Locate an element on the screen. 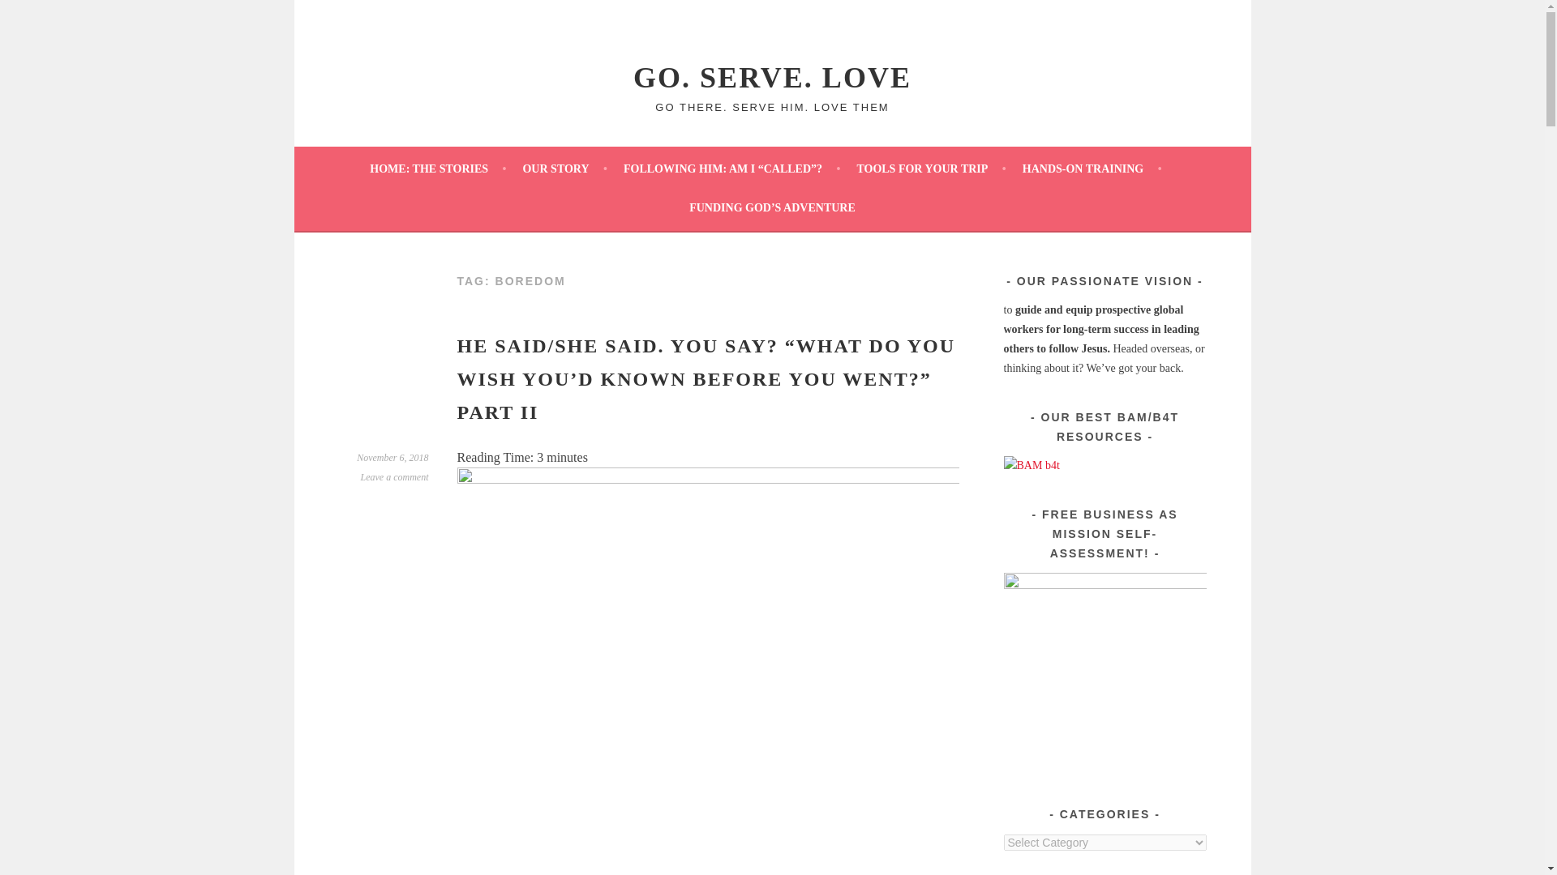 The width and height of the screenshot is (1557, 875). Go. Serve. Love is located at coordinates (772, 77).